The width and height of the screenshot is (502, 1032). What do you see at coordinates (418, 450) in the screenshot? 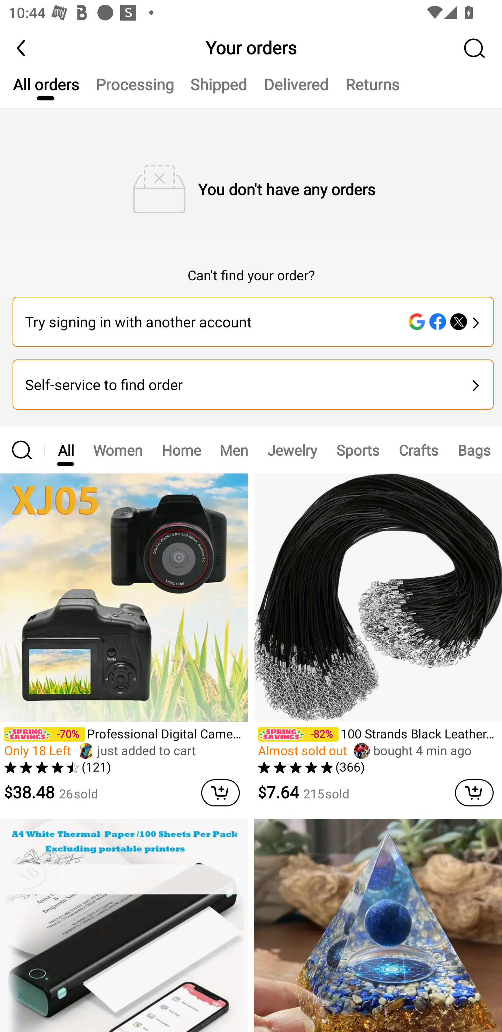
I see `Crafts` at bounding box center [418, 450].